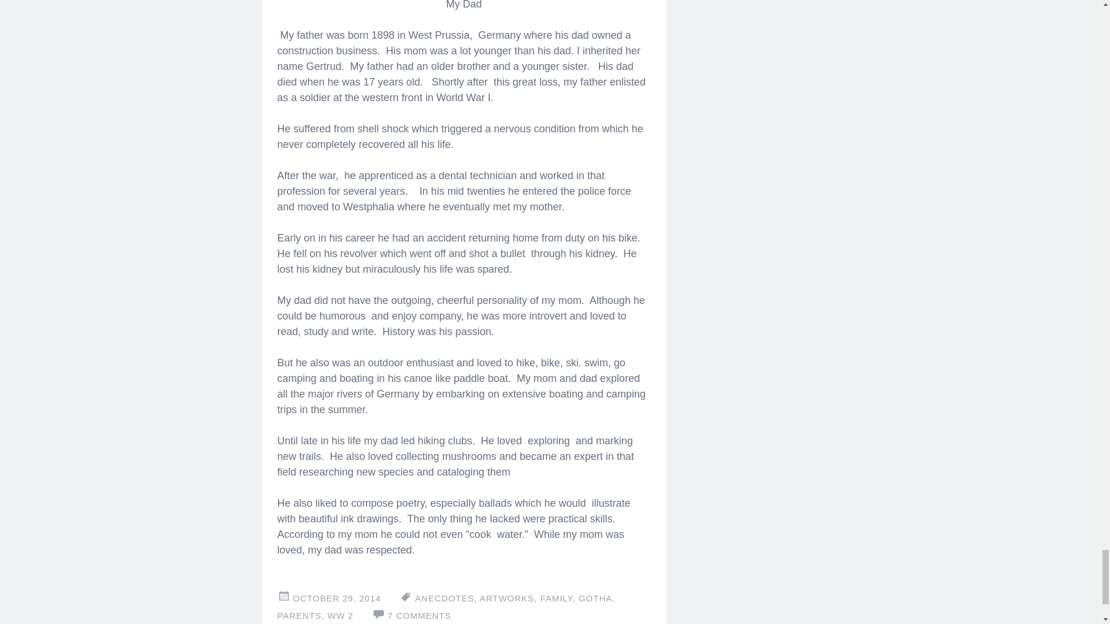  I want to click on ANECDOTES, so click(444, 599).